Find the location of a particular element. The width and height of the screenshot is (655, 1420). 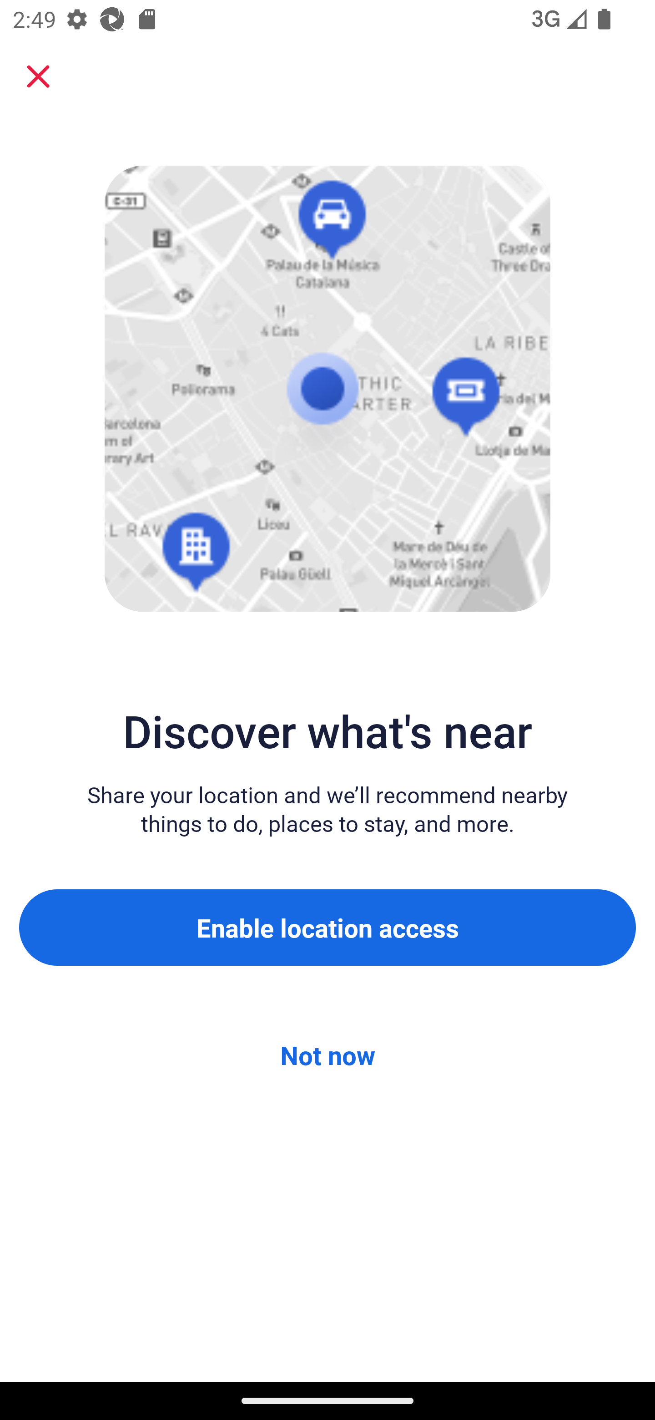

Enable location access is located at coordinates (327, 927).